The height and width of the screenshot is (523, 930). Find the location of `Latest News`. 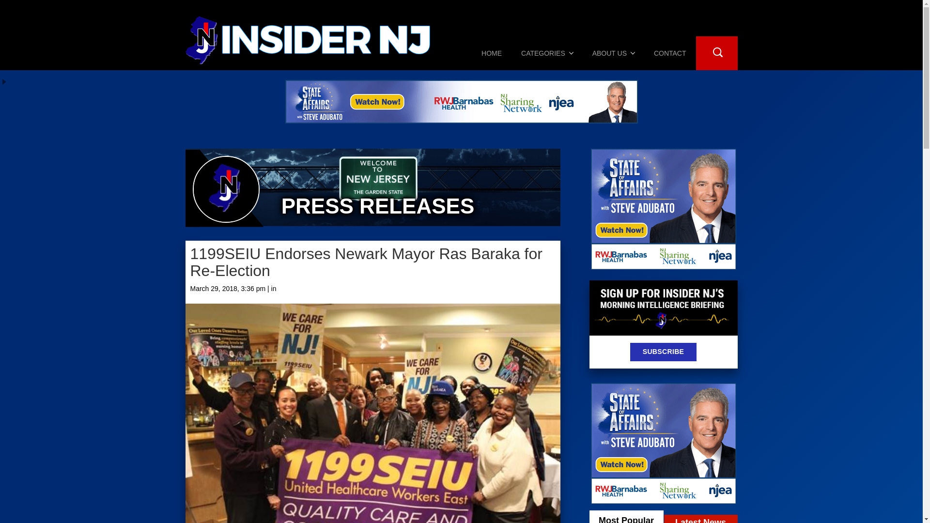

Latest News is located at coordinates (700, 519).